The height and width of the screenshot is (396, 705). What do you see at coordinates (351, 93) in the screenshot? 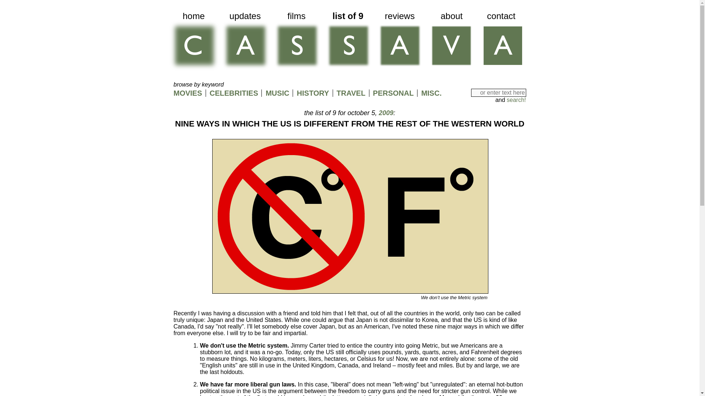
I see `TRAVEL` at bounding box center [351, 93].